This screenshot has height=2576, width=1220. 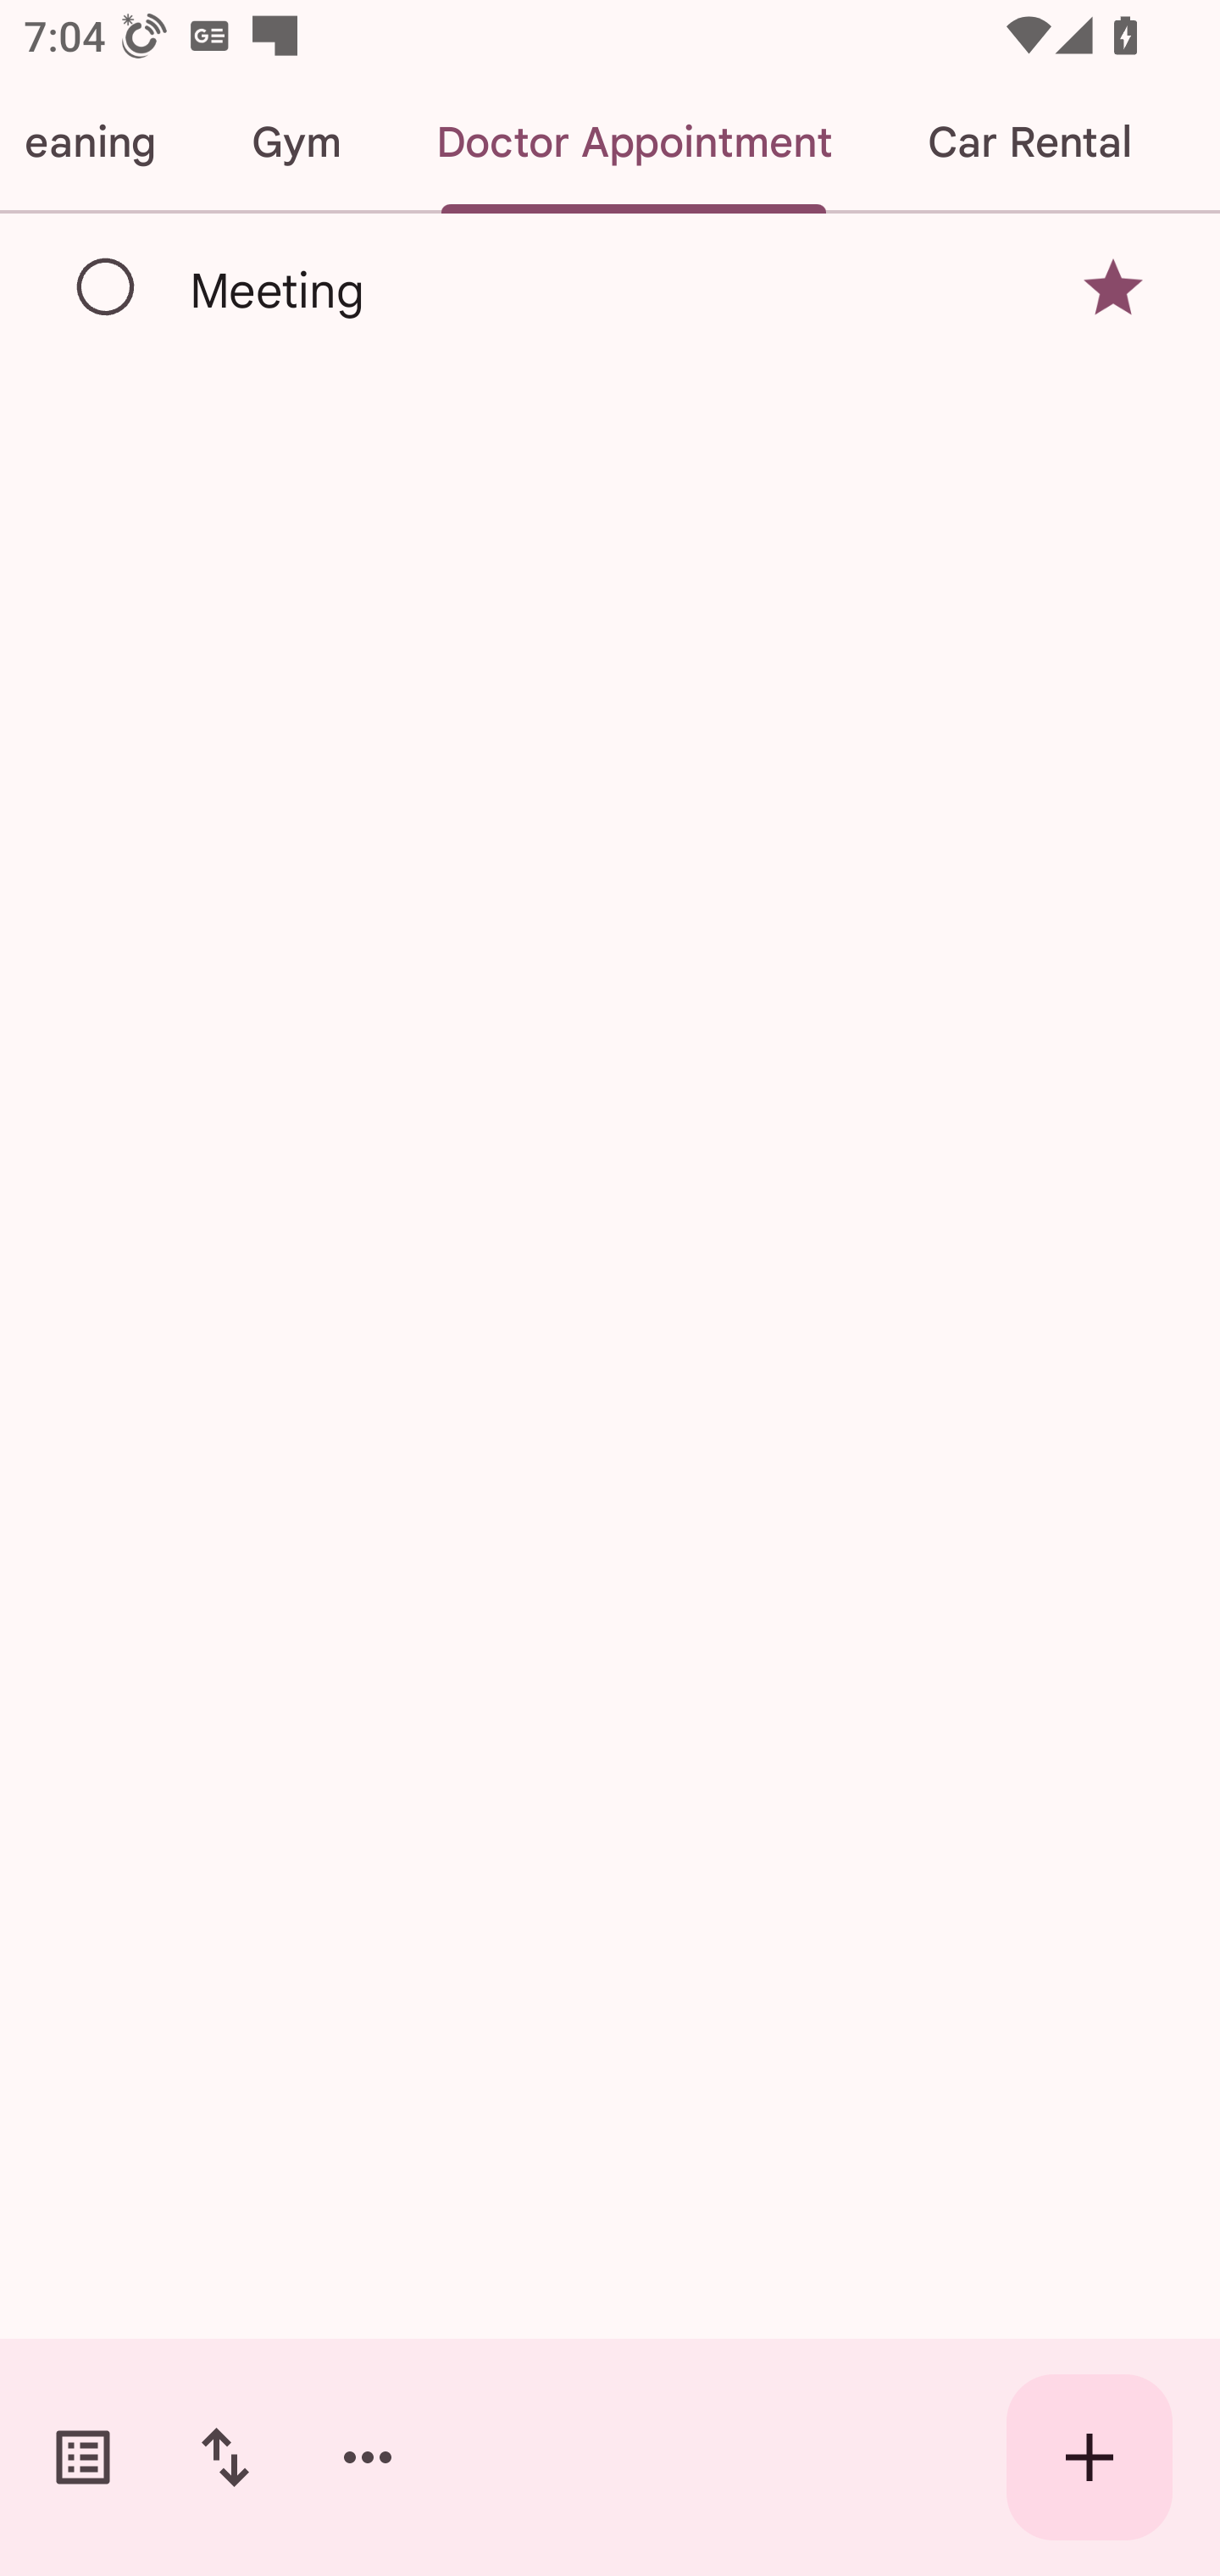 I want to click on More options, so click(x=368, y=2457).